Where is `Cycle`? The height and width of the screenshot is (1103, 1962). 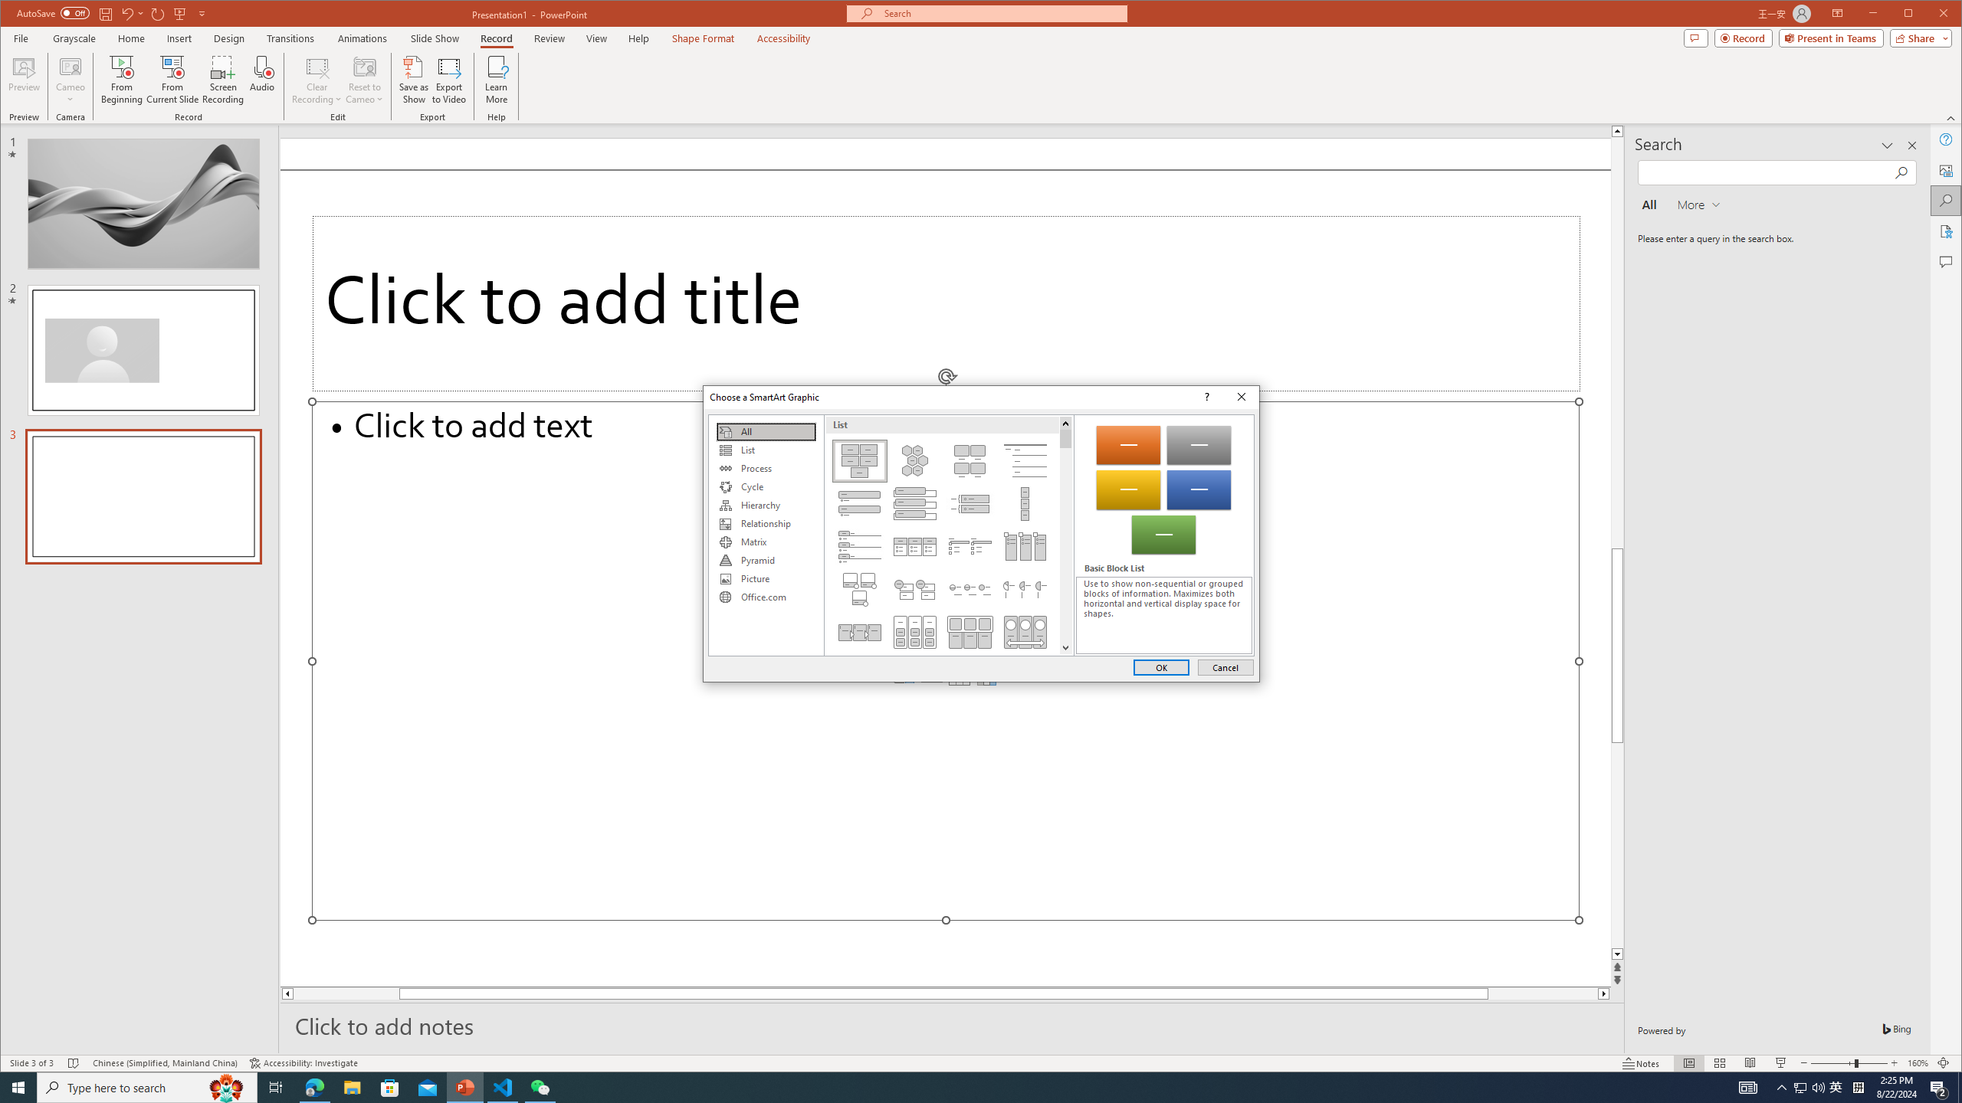 Cycle is located at coordinates (766, 487).